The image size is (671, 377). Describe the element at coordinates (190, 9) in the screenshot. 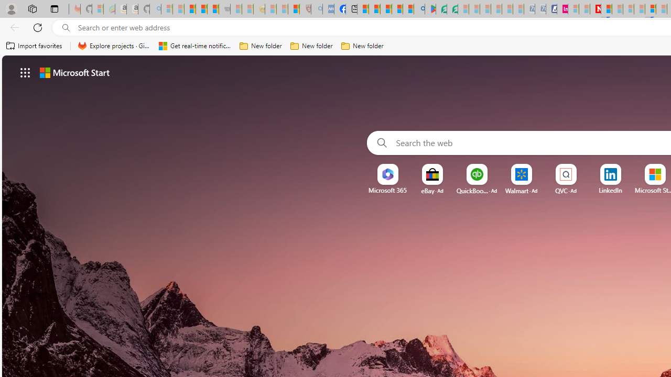

I see `The Weather Channel - MSN` at that location.